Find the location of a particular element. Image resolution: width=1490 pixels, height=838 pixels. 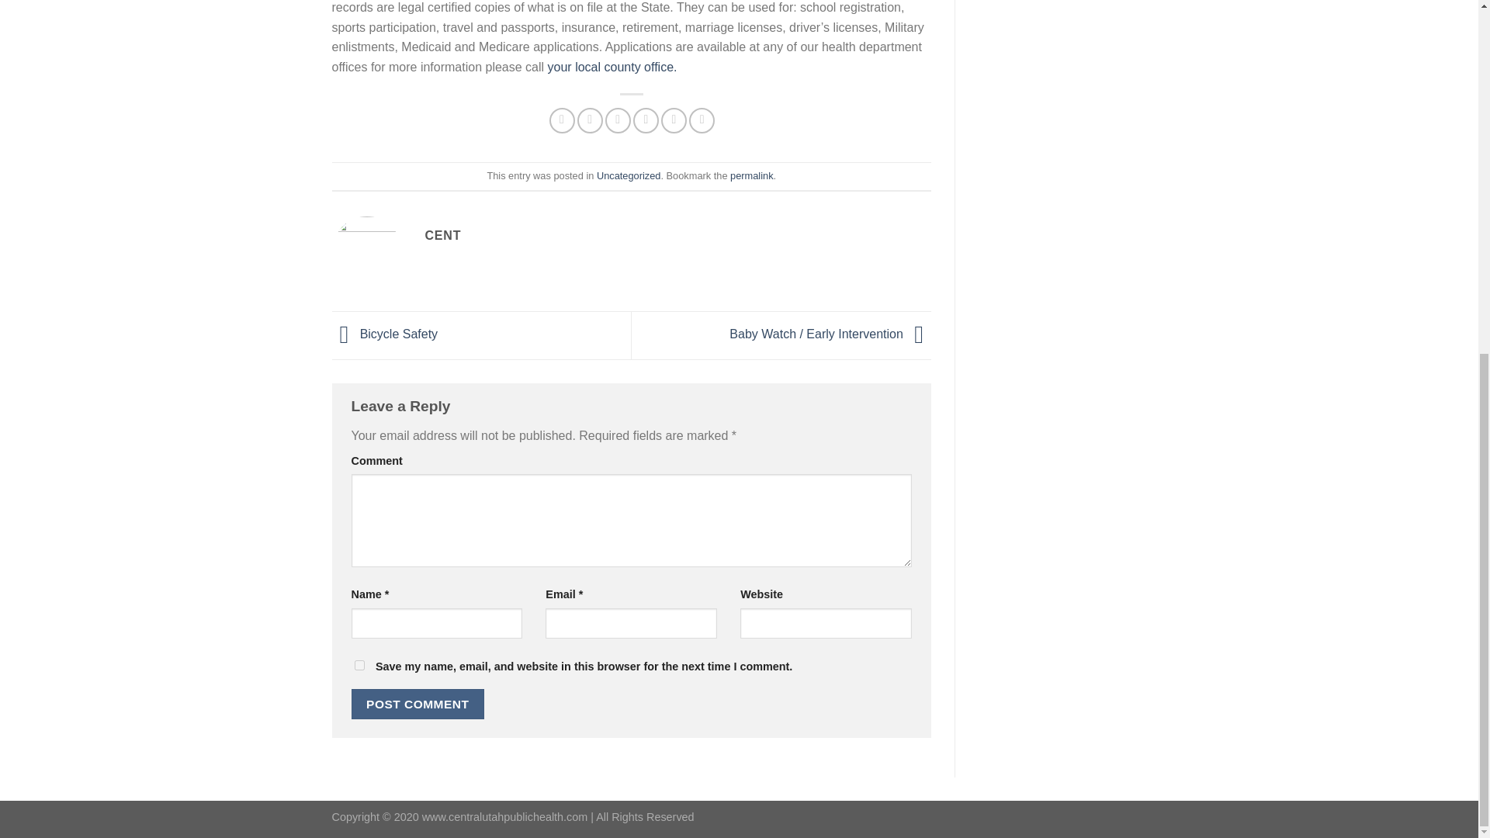

Share on Twitter is located at coordinates (590, 120).